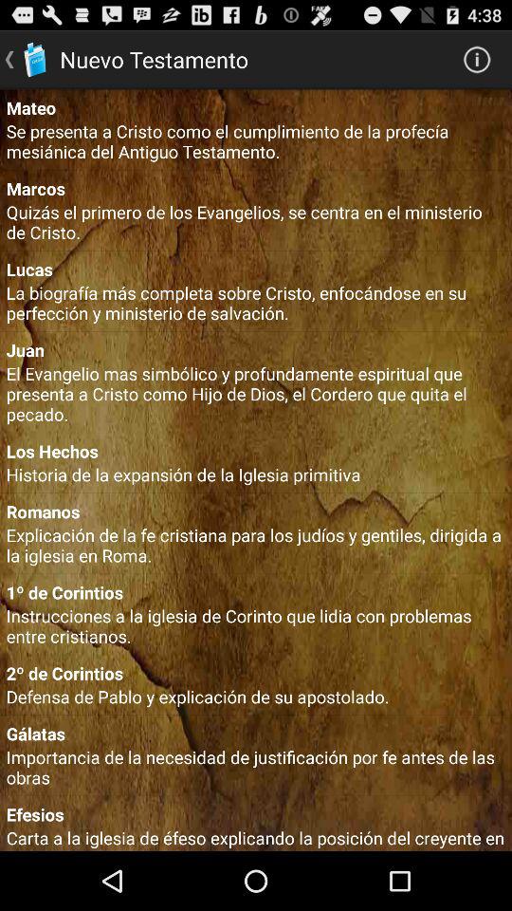  Describe the element at coordinates (256, 767) in the screenshot. I see `click importancia de la` at that location.